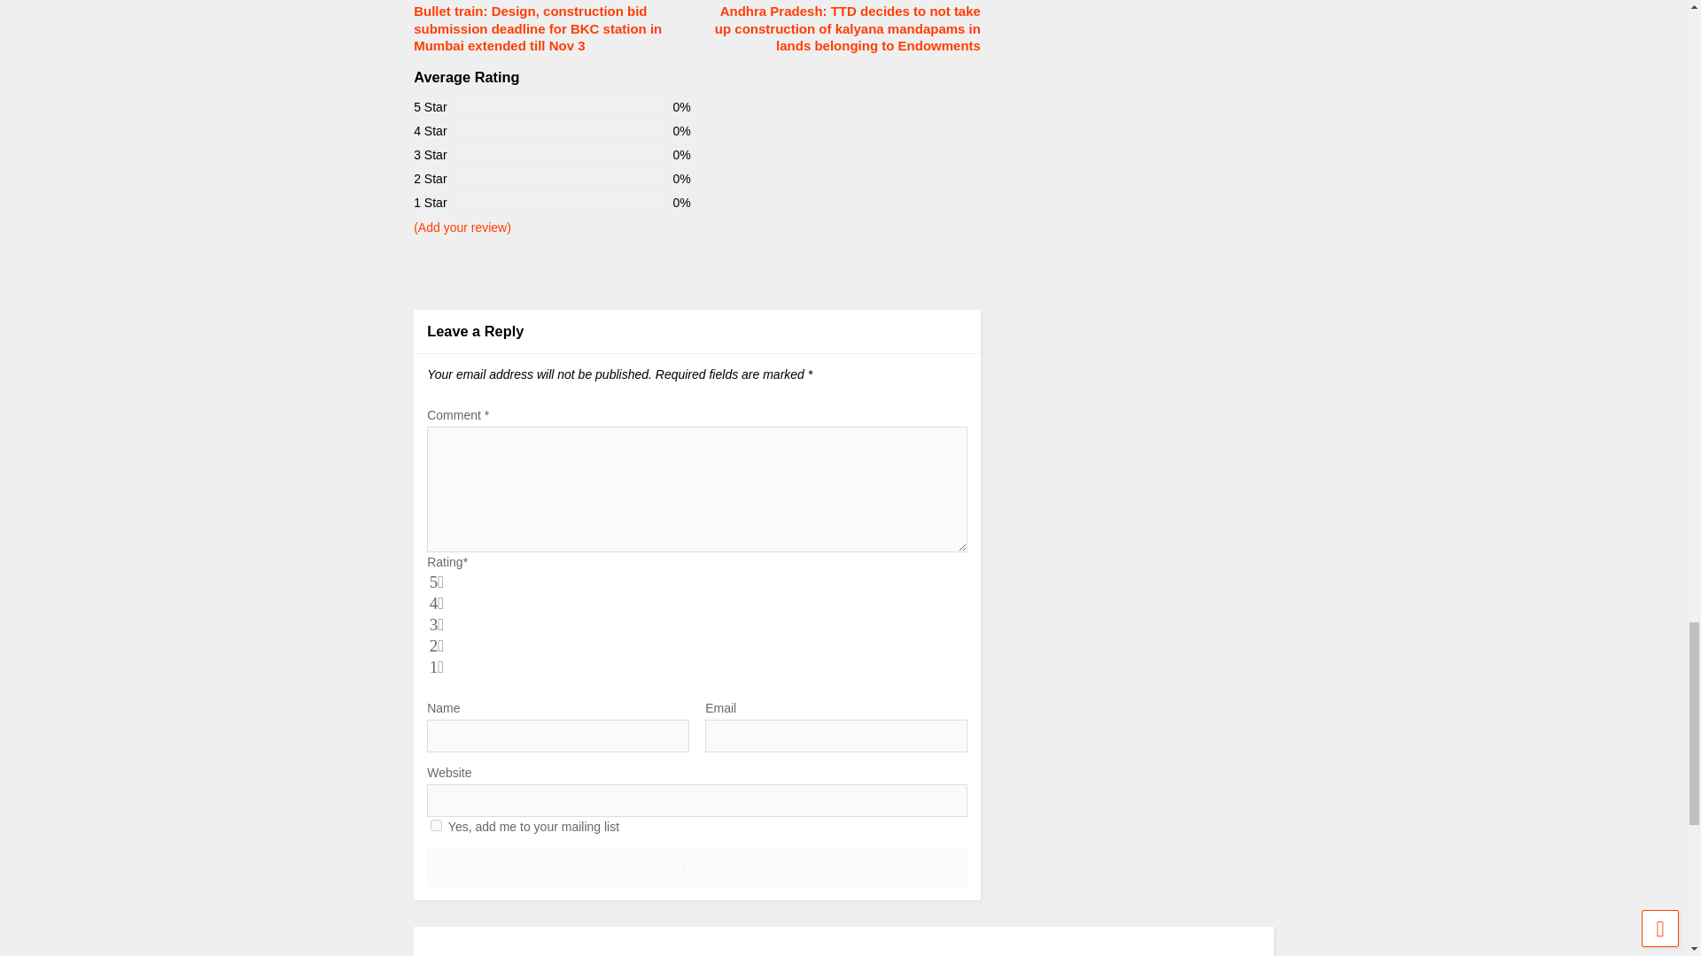 Image resolution: width=1701 pixels, height=956 pixels. I want to click on 1, so click(436, 825).